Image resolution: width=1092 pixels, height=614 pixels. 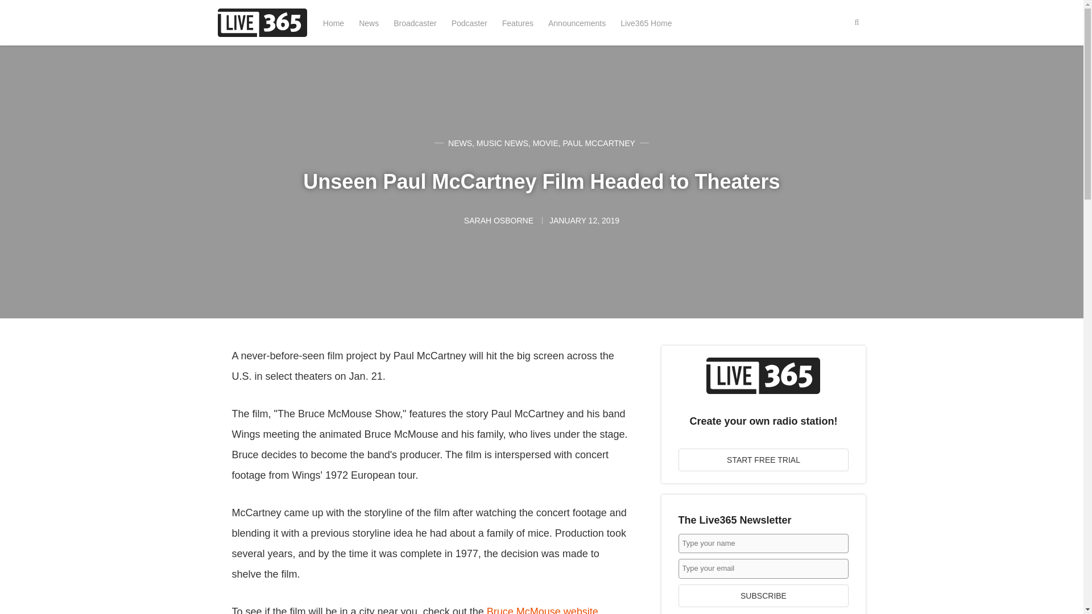 What do you see at coordinates (460, 143) in the screenshot?
I see `NEWS` at bounding box center [460, 143].